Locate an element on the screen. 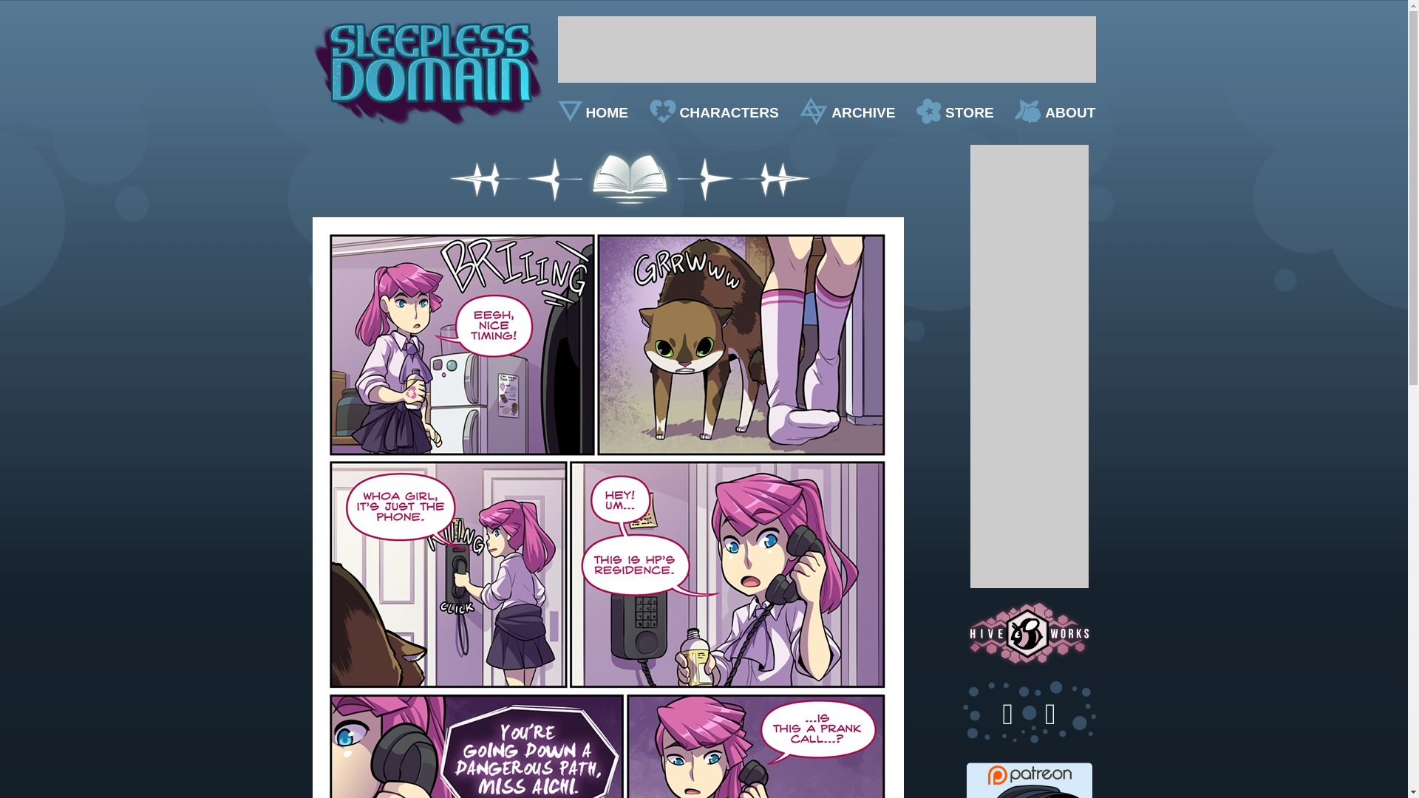 This screenshot has height=798, width=1419. ABOUT is located at coordinates (1055, 112).